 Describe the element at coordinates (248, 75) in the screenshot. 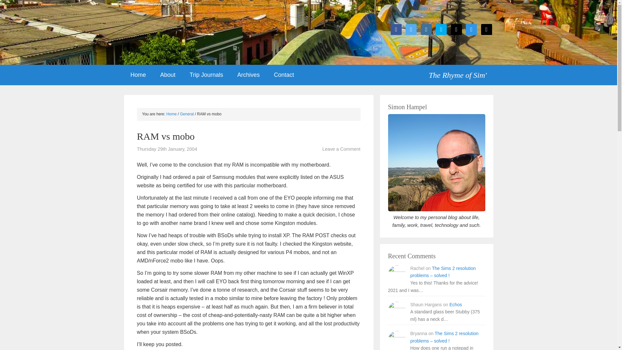

I see `Archives` at that location.